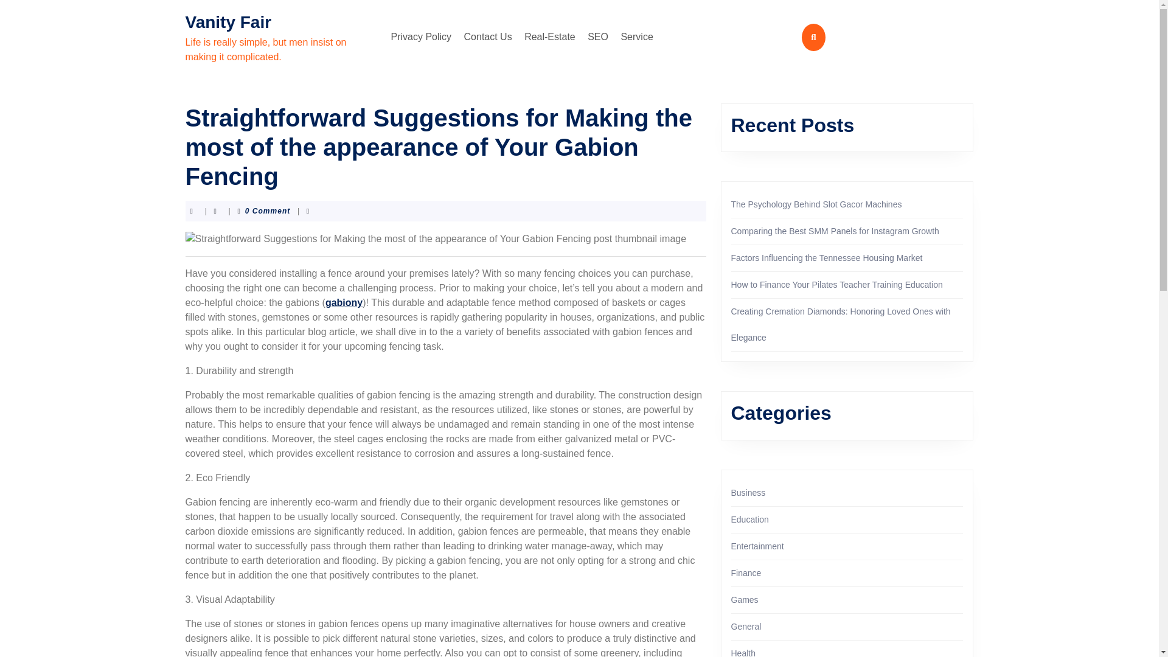 The height and width of the screenshot is (657, 1168). What do you see at coordinates (748, 493) in the screenshot?
I see `Business` at bounding box center [748, 493].